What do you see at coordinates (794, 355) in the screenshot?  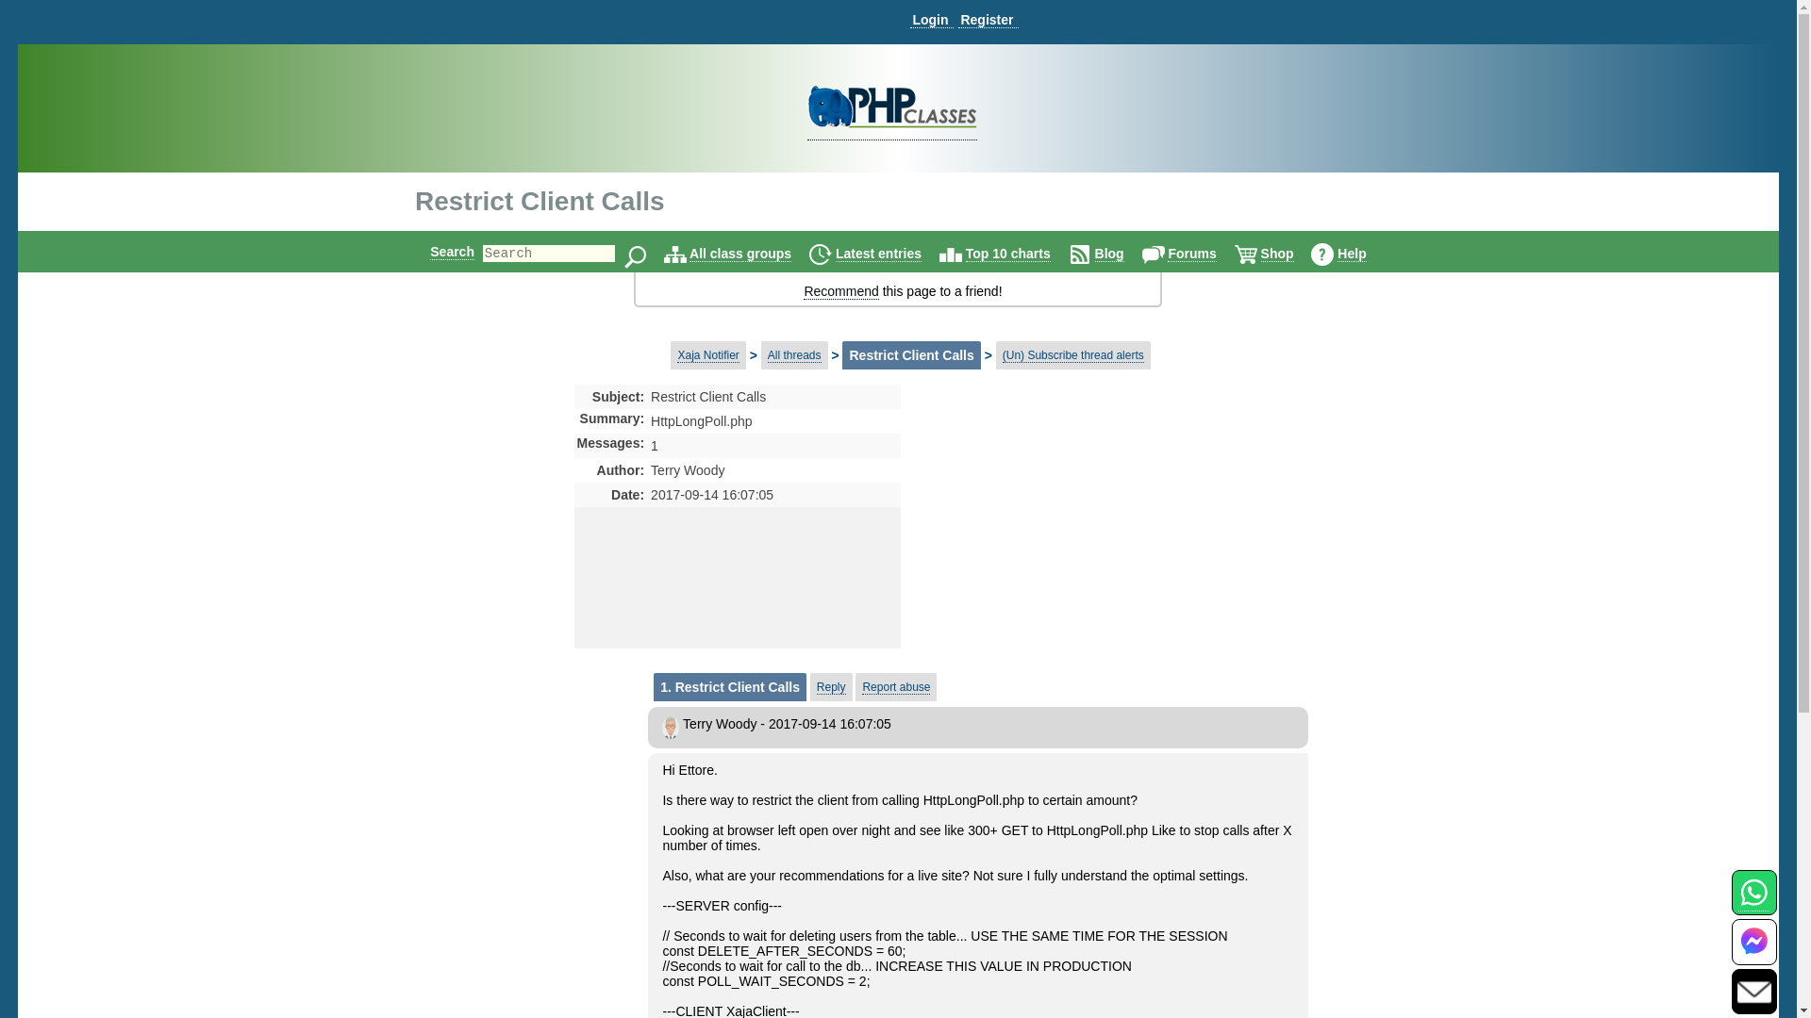 I see `All threads` at bounding box center [794, 355].